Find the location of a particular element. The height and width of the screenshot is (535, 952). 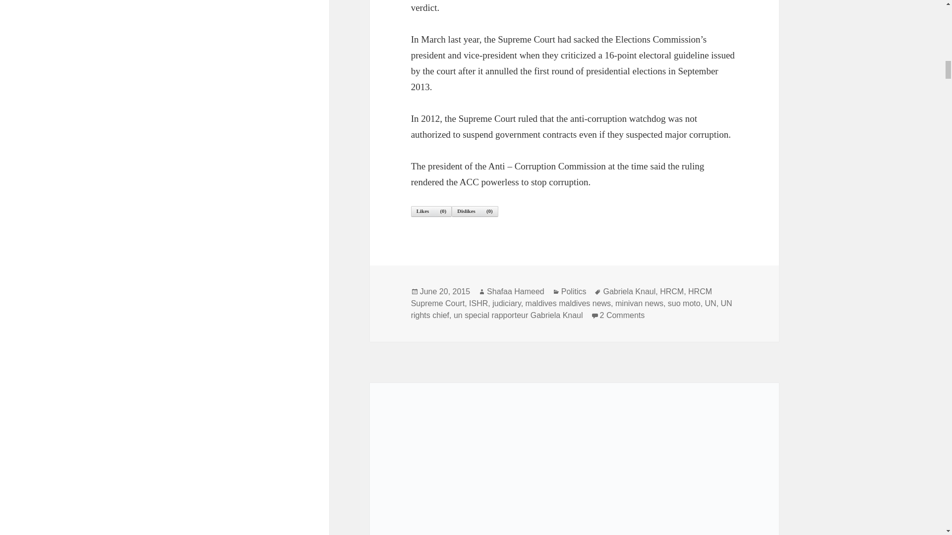

Gabriela Knaul is located at coordinates (639, 303).